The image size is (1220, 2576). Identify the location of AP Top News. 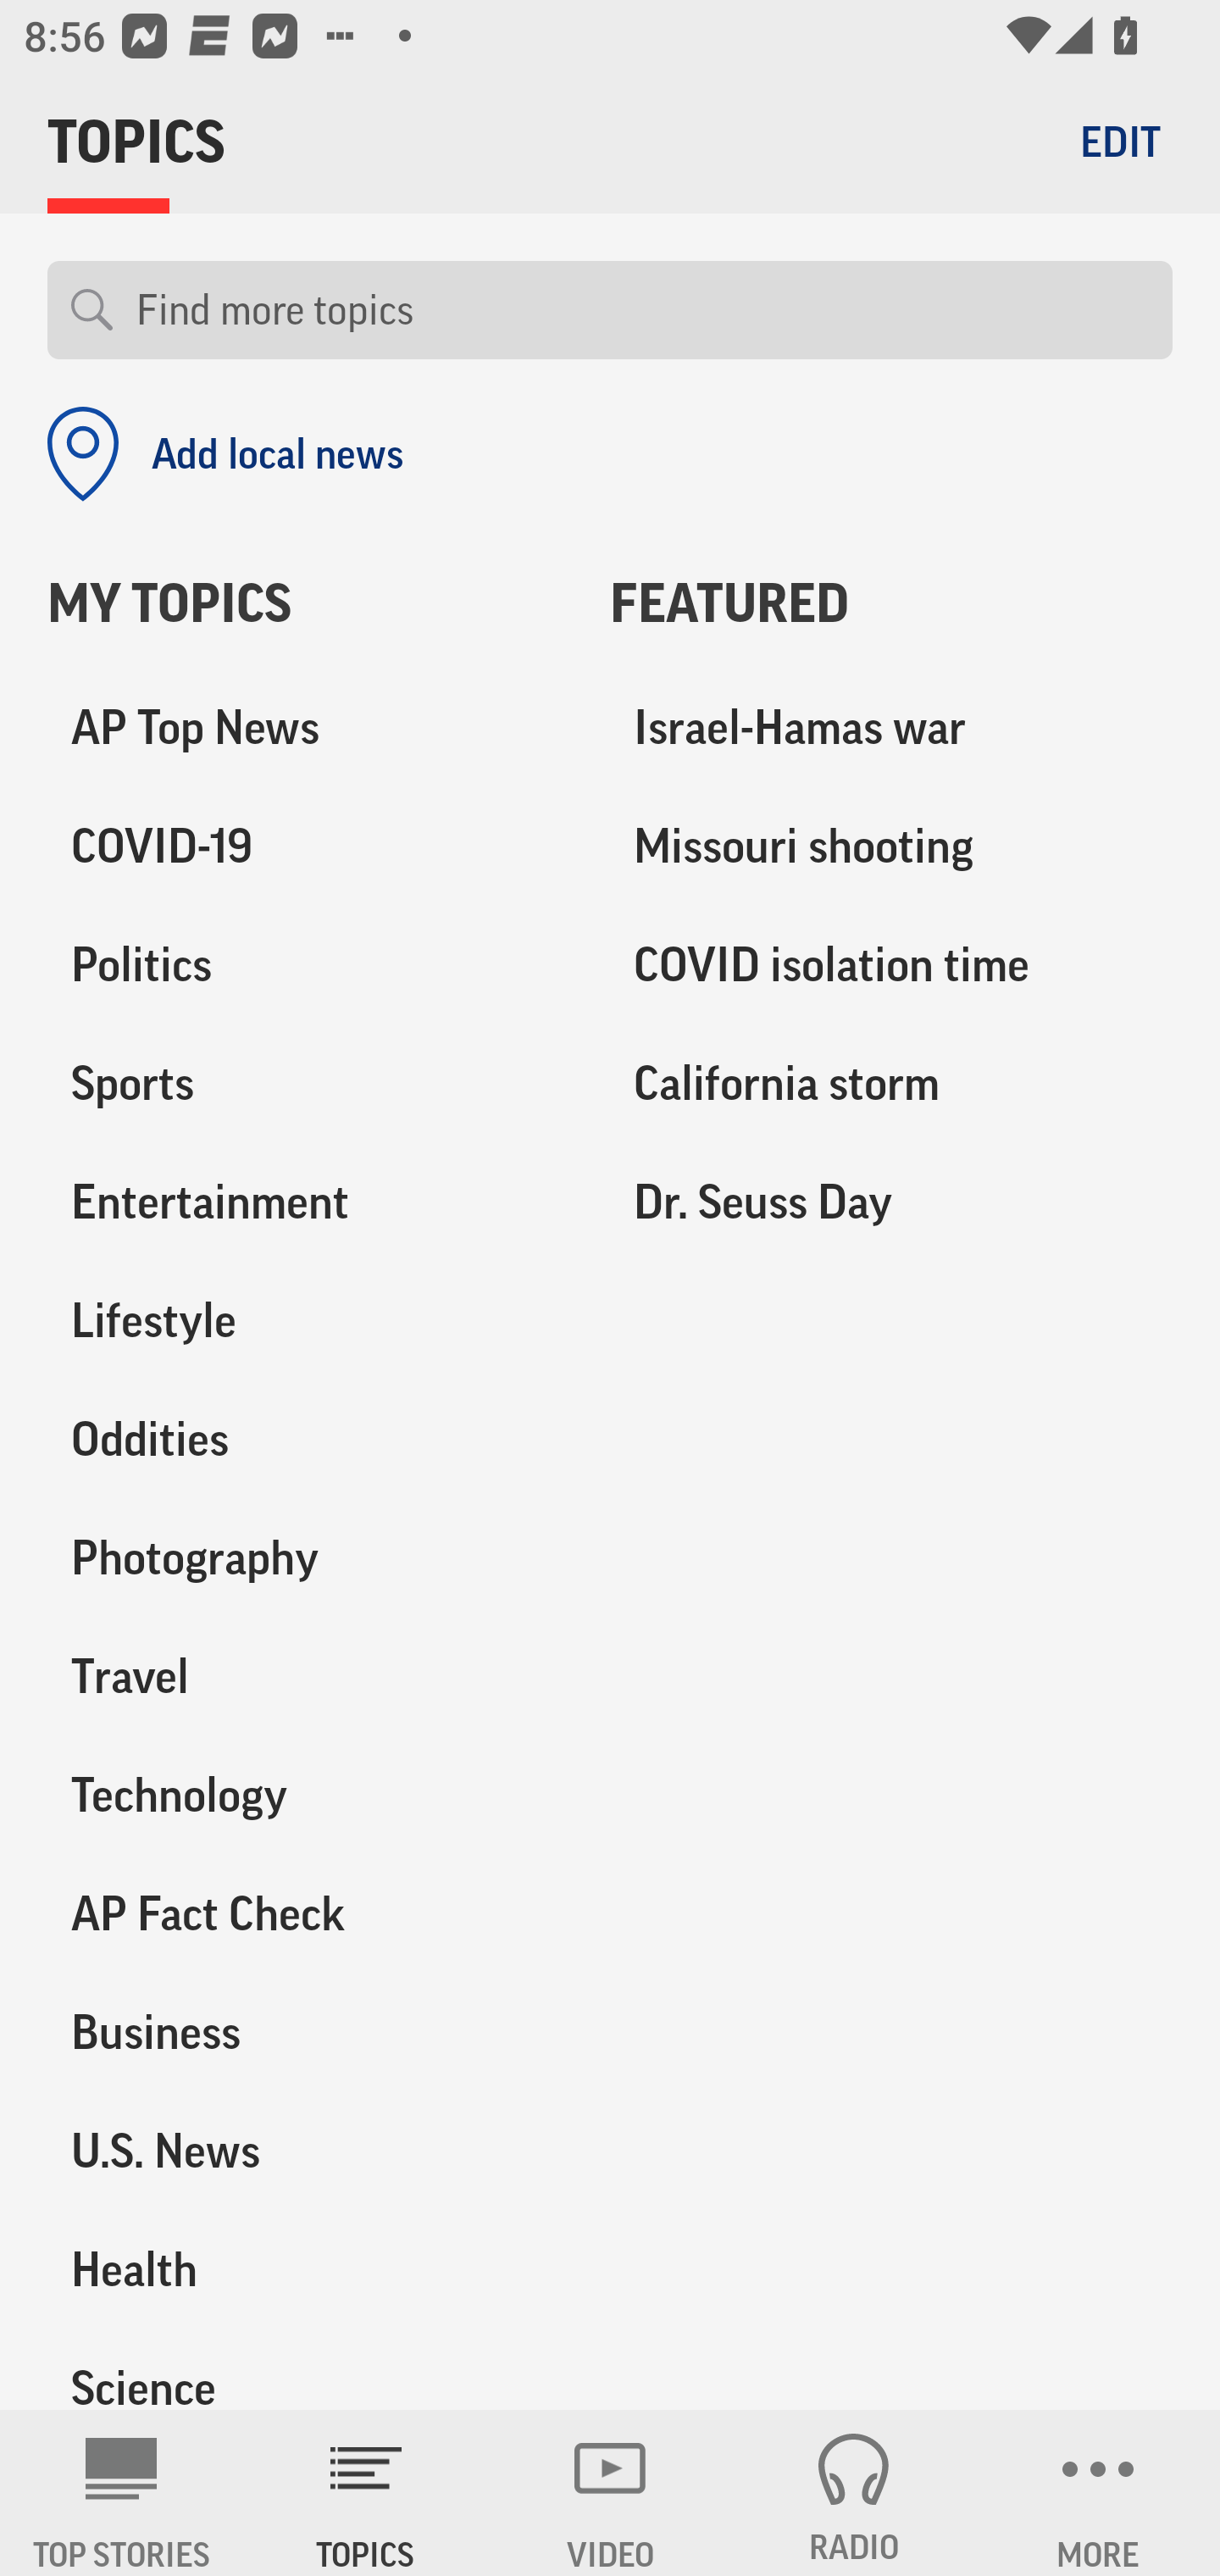
(305, 729).